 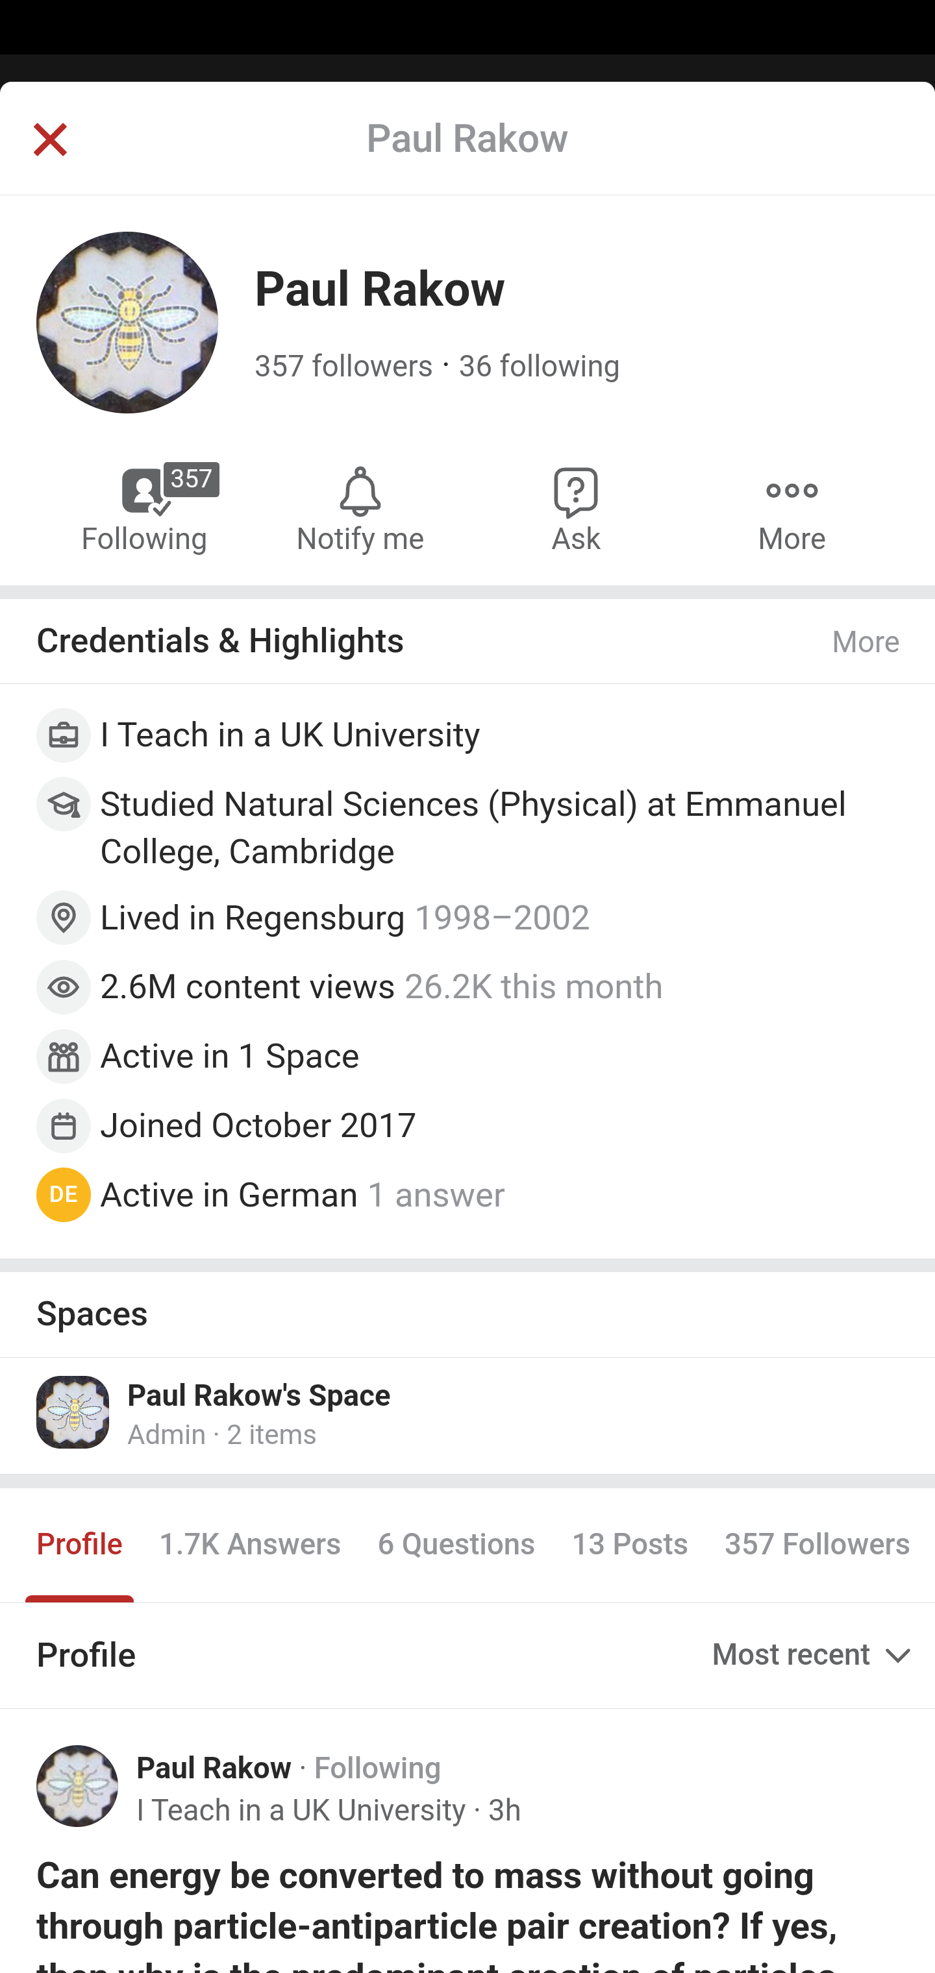 What do you see at coordinates (504, 1811) in the screenshot?
I see `3h 3 h` at bounding box center [504, 1811].